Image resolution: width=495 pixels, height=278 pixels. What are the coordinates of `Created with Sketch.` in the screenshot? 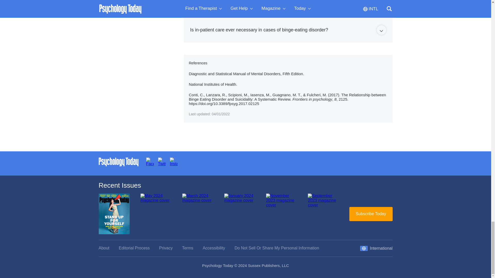 It's located at (381, 31).